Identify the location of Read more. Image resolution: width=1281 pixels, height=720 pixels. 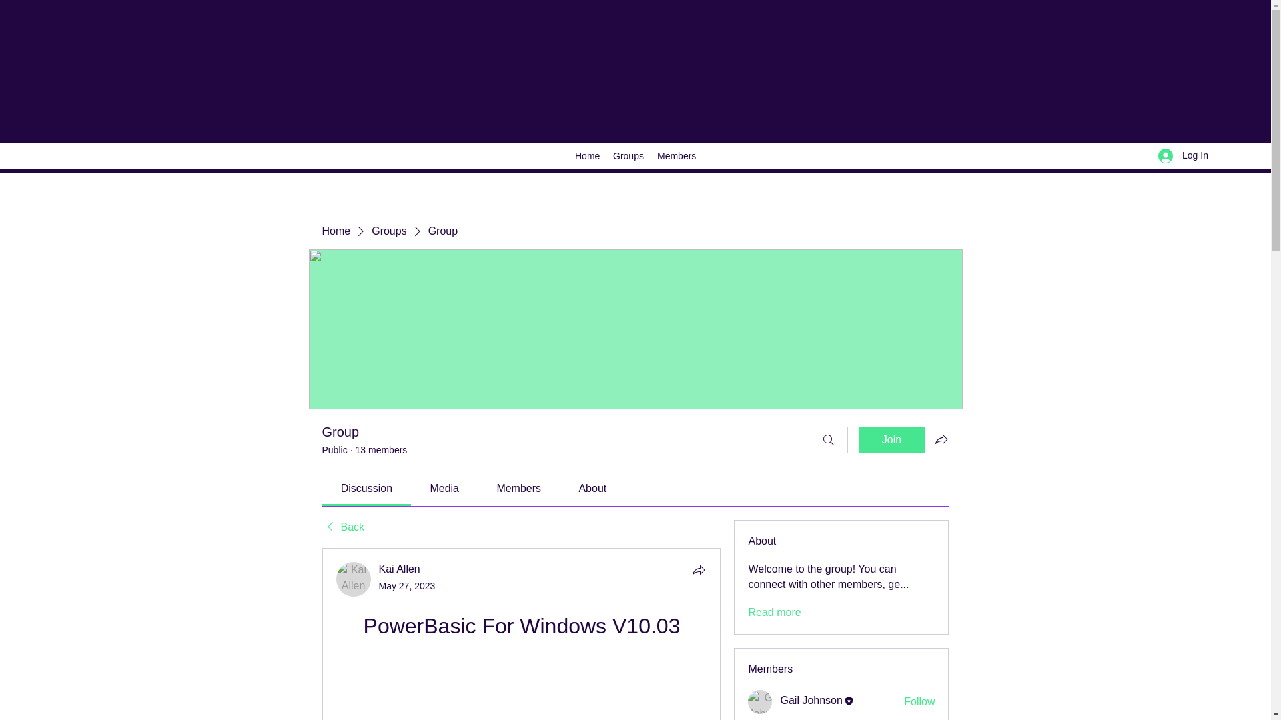
(774, 612).